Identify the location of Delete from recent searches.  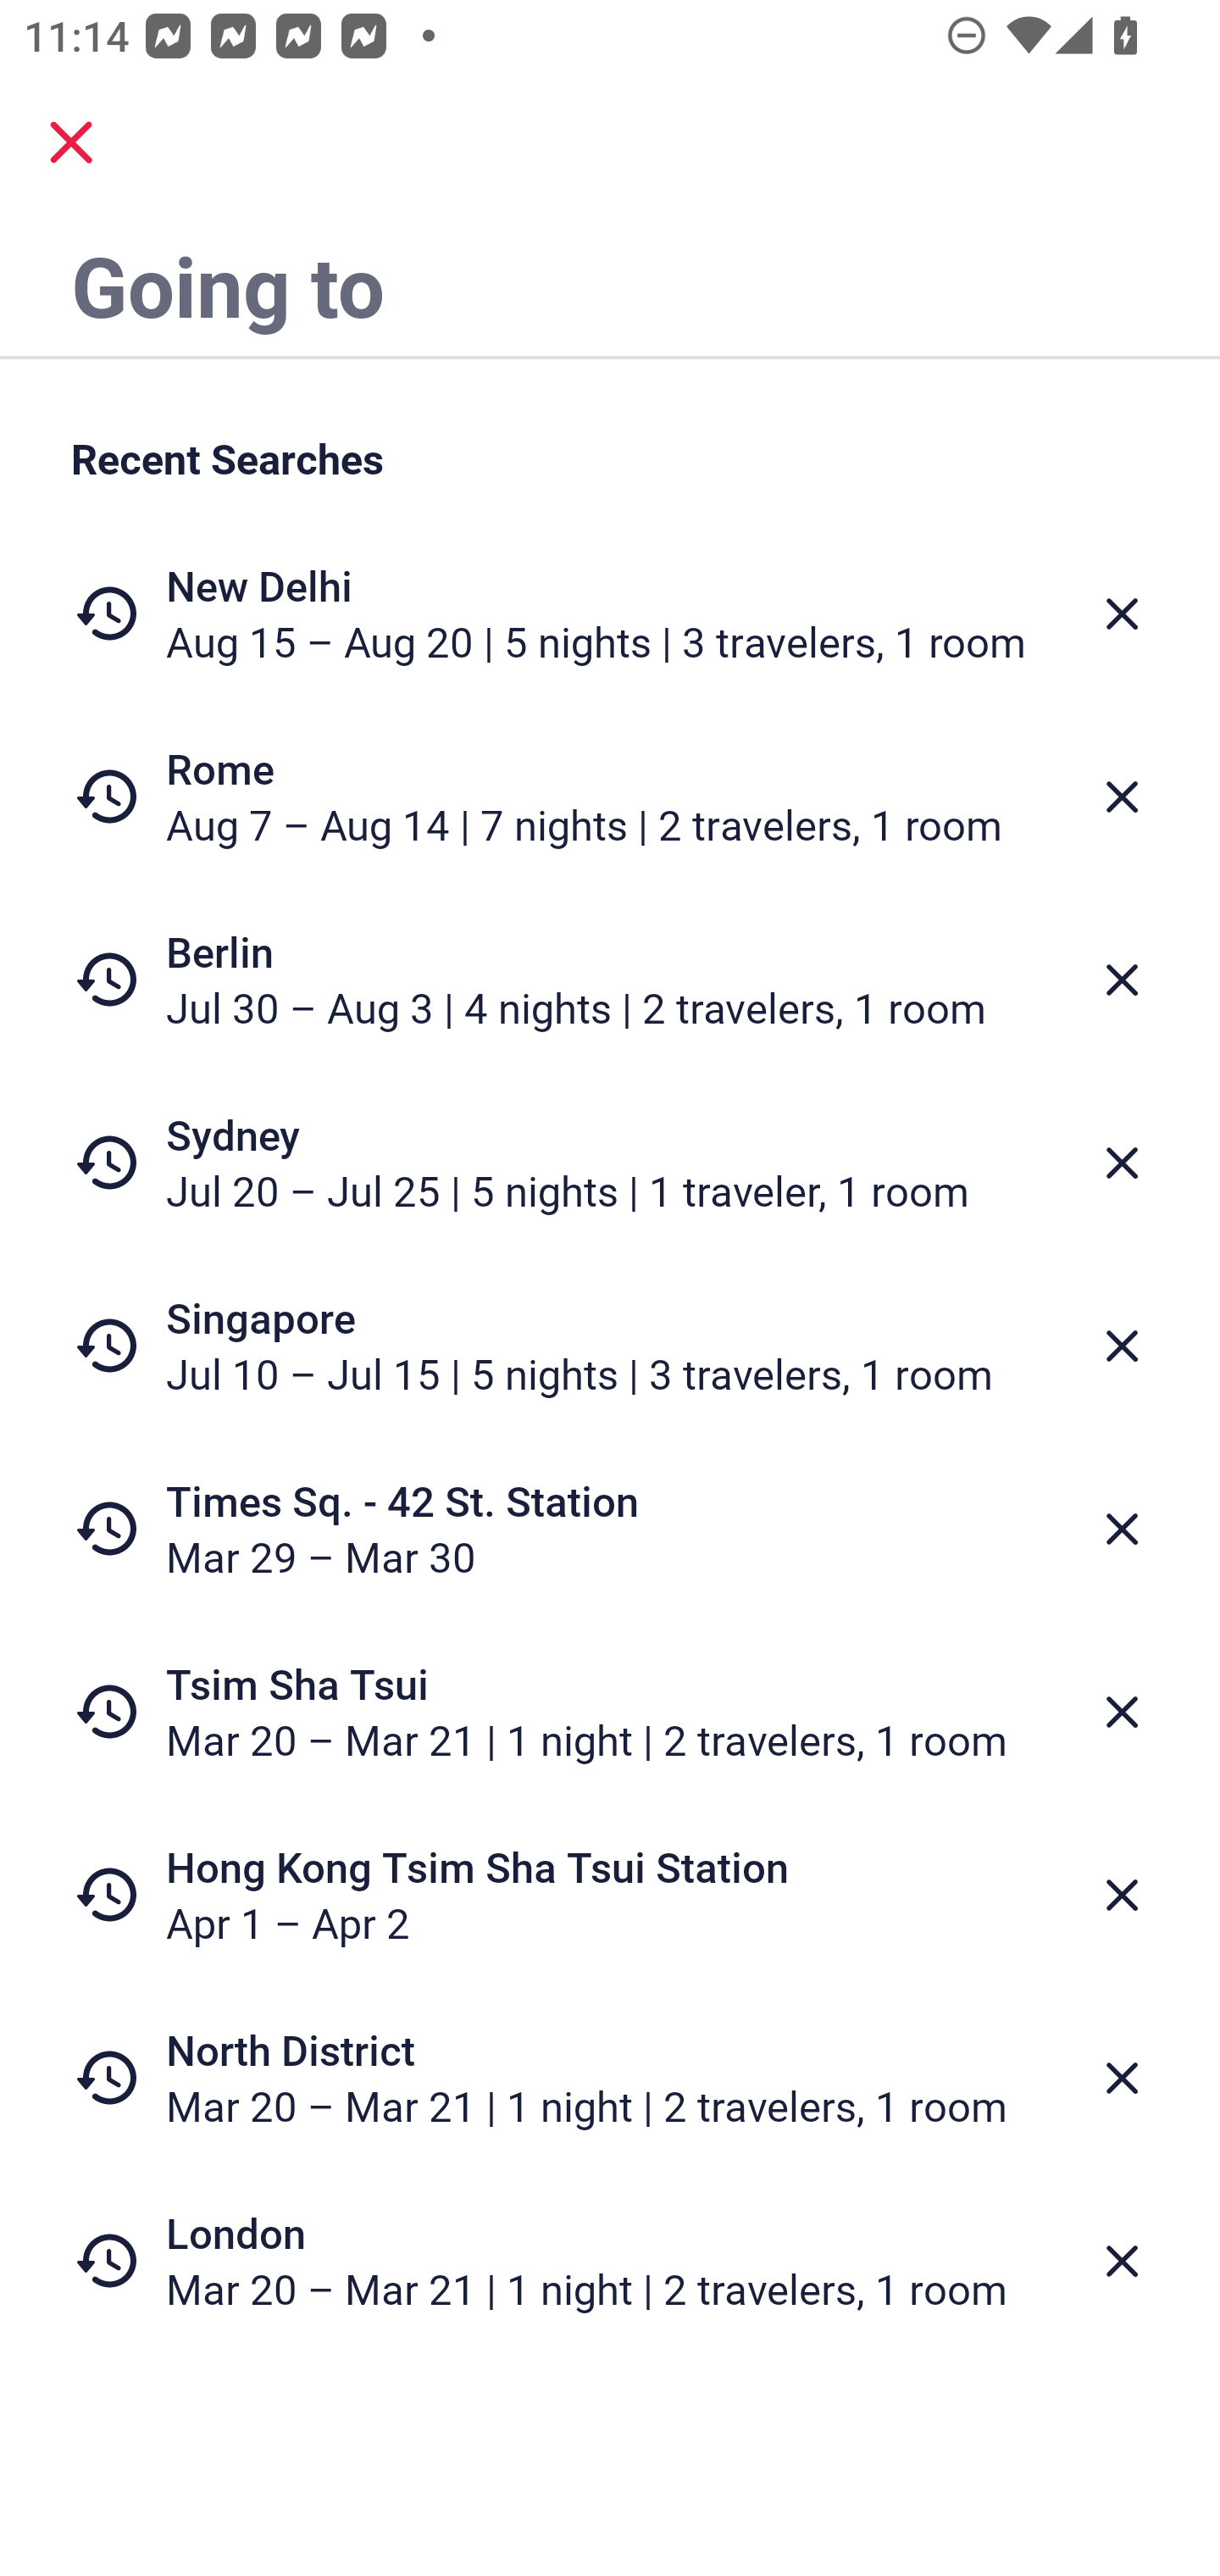
(1122, 1895).